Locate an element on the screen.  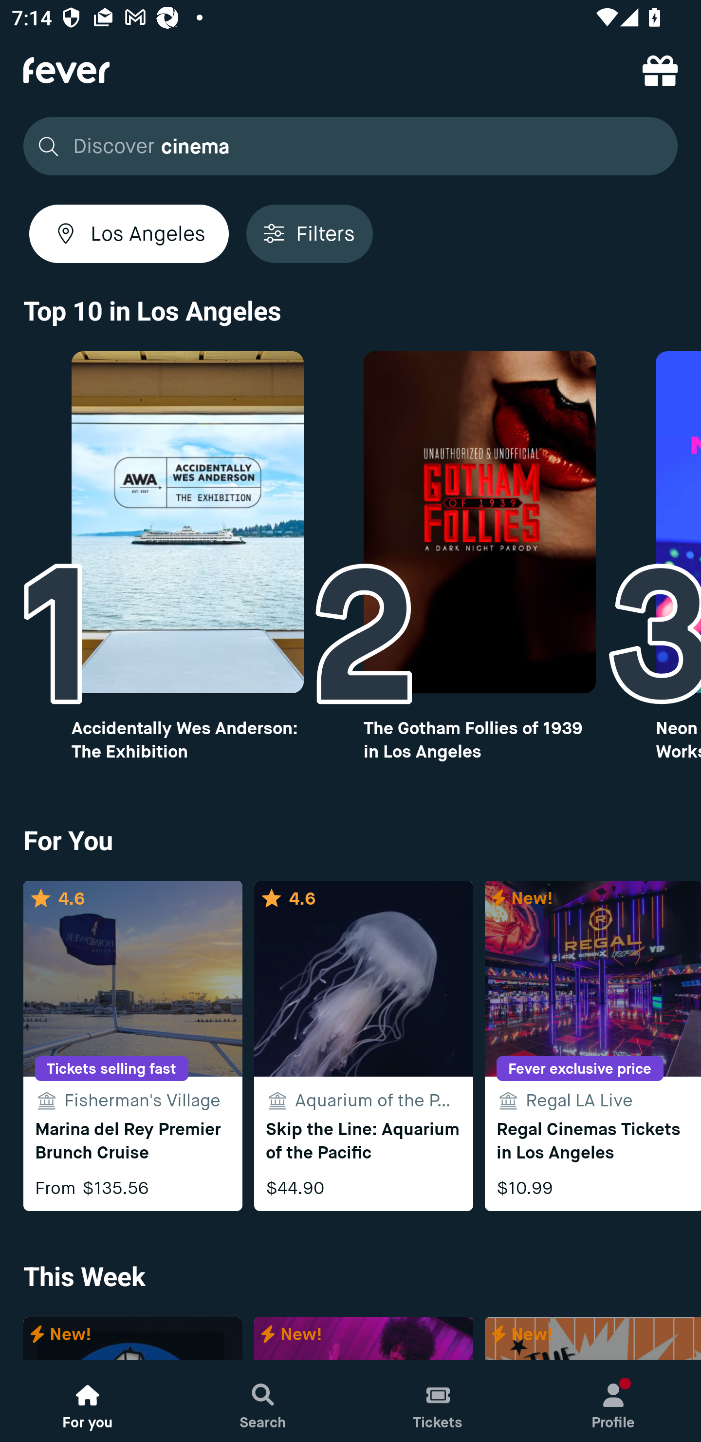
Profile, New notification Profile is located at coordinates (613, 1401).